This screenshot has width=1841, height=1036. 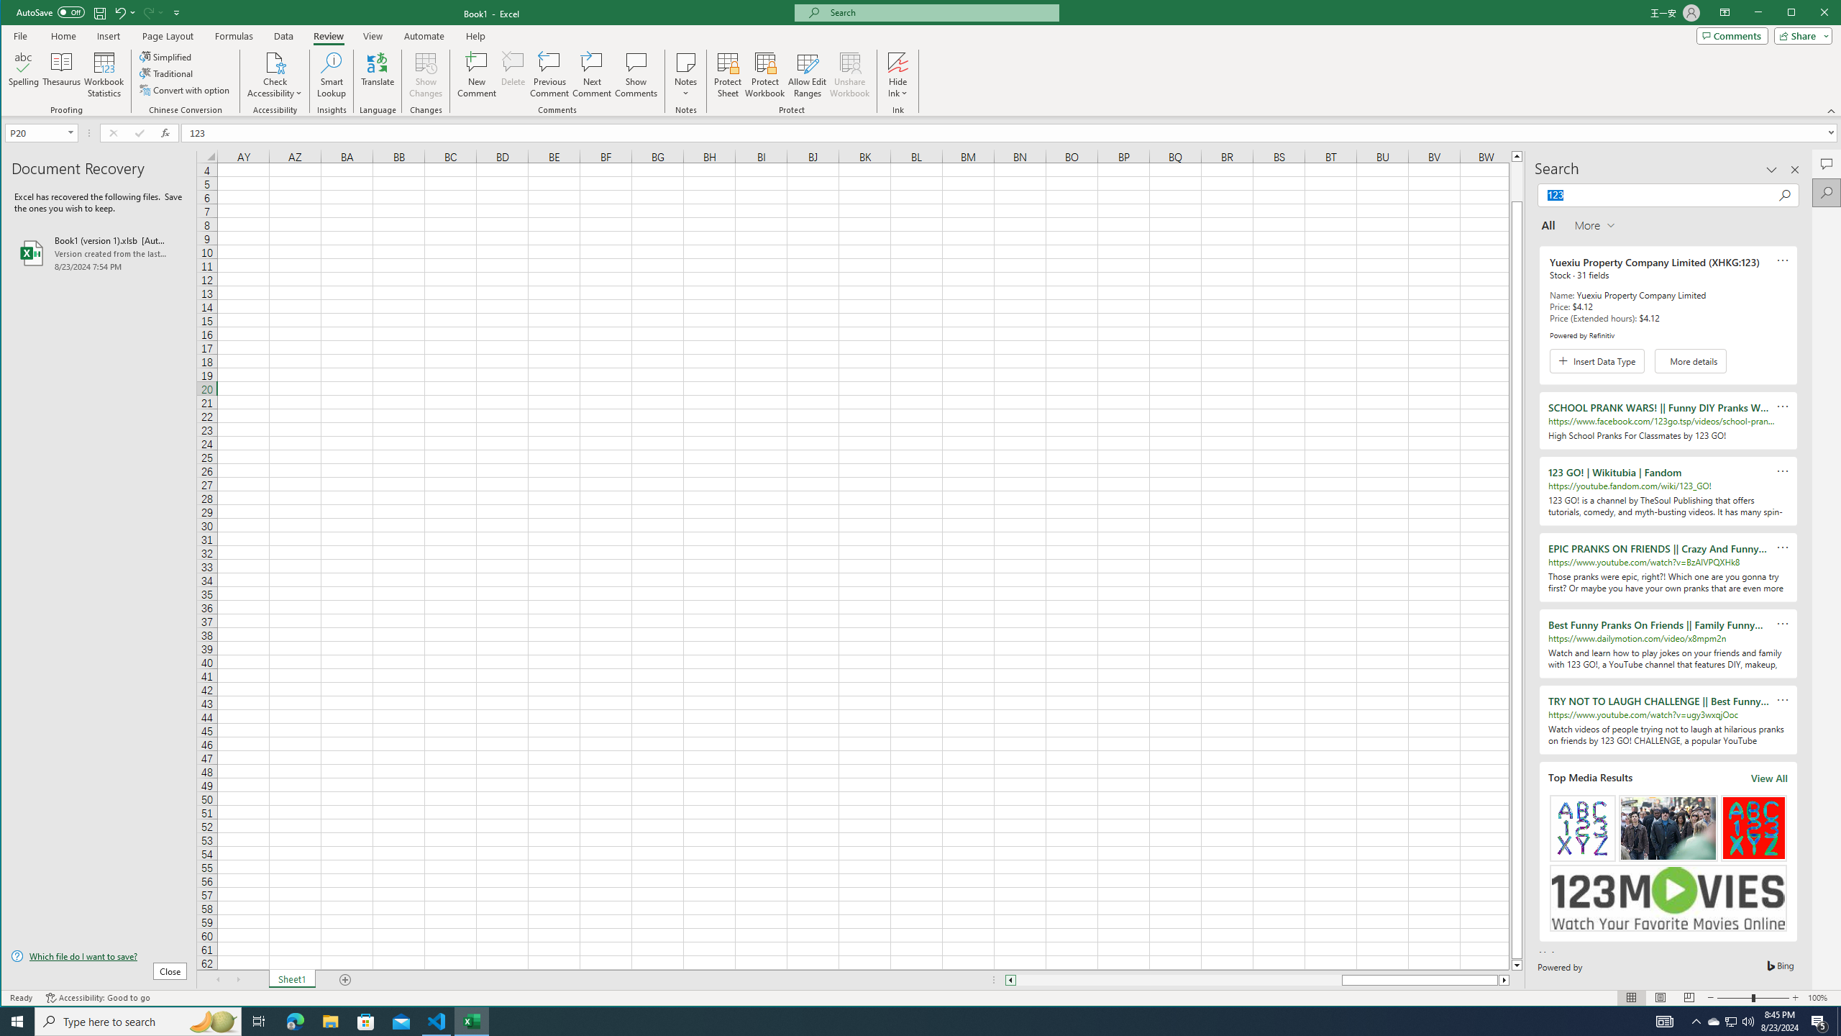 What do you see at coordinates (1730, 1022) in the screenshot?
I see `User Promoted Notification Area` at bounding box center [1730, 1022].